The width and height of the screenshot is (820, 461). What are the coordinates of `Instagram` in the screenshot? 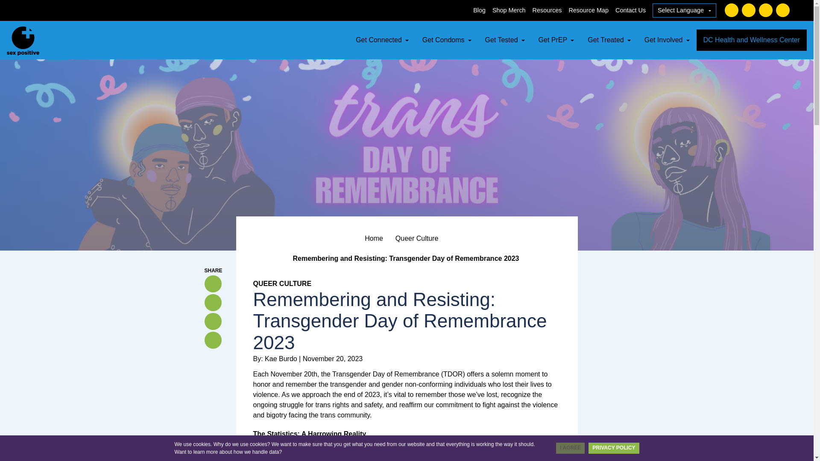 It's located at (765, 10).